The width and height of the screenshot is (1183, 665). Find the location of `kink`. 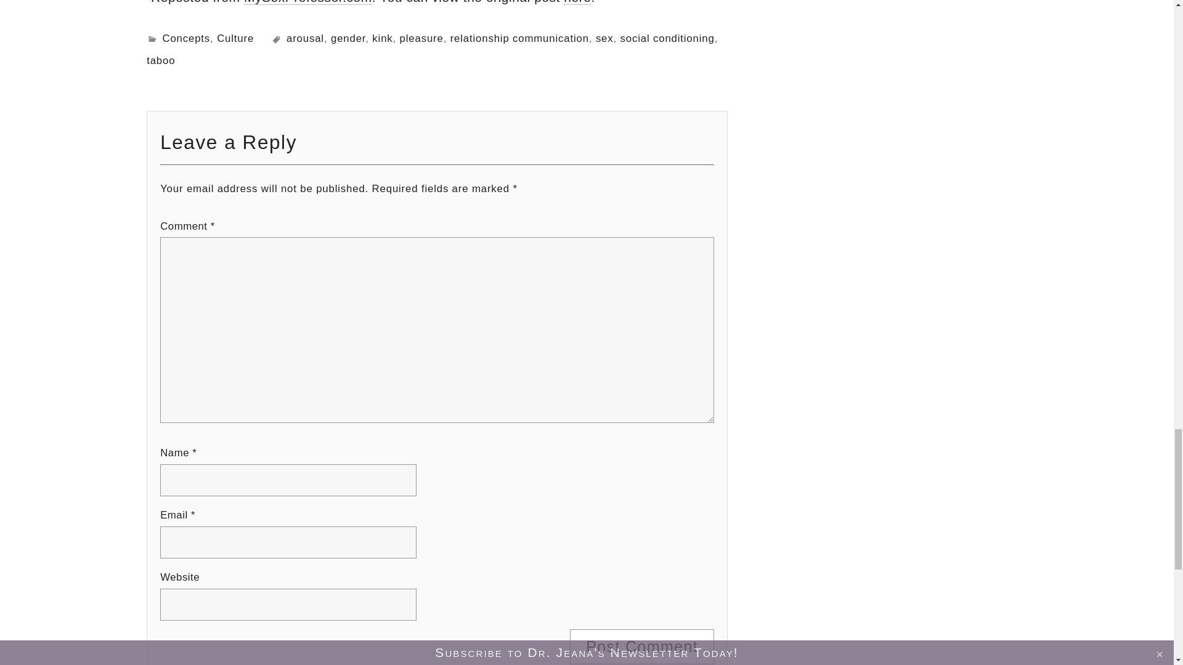

kink is located at coordinates (382, 38).